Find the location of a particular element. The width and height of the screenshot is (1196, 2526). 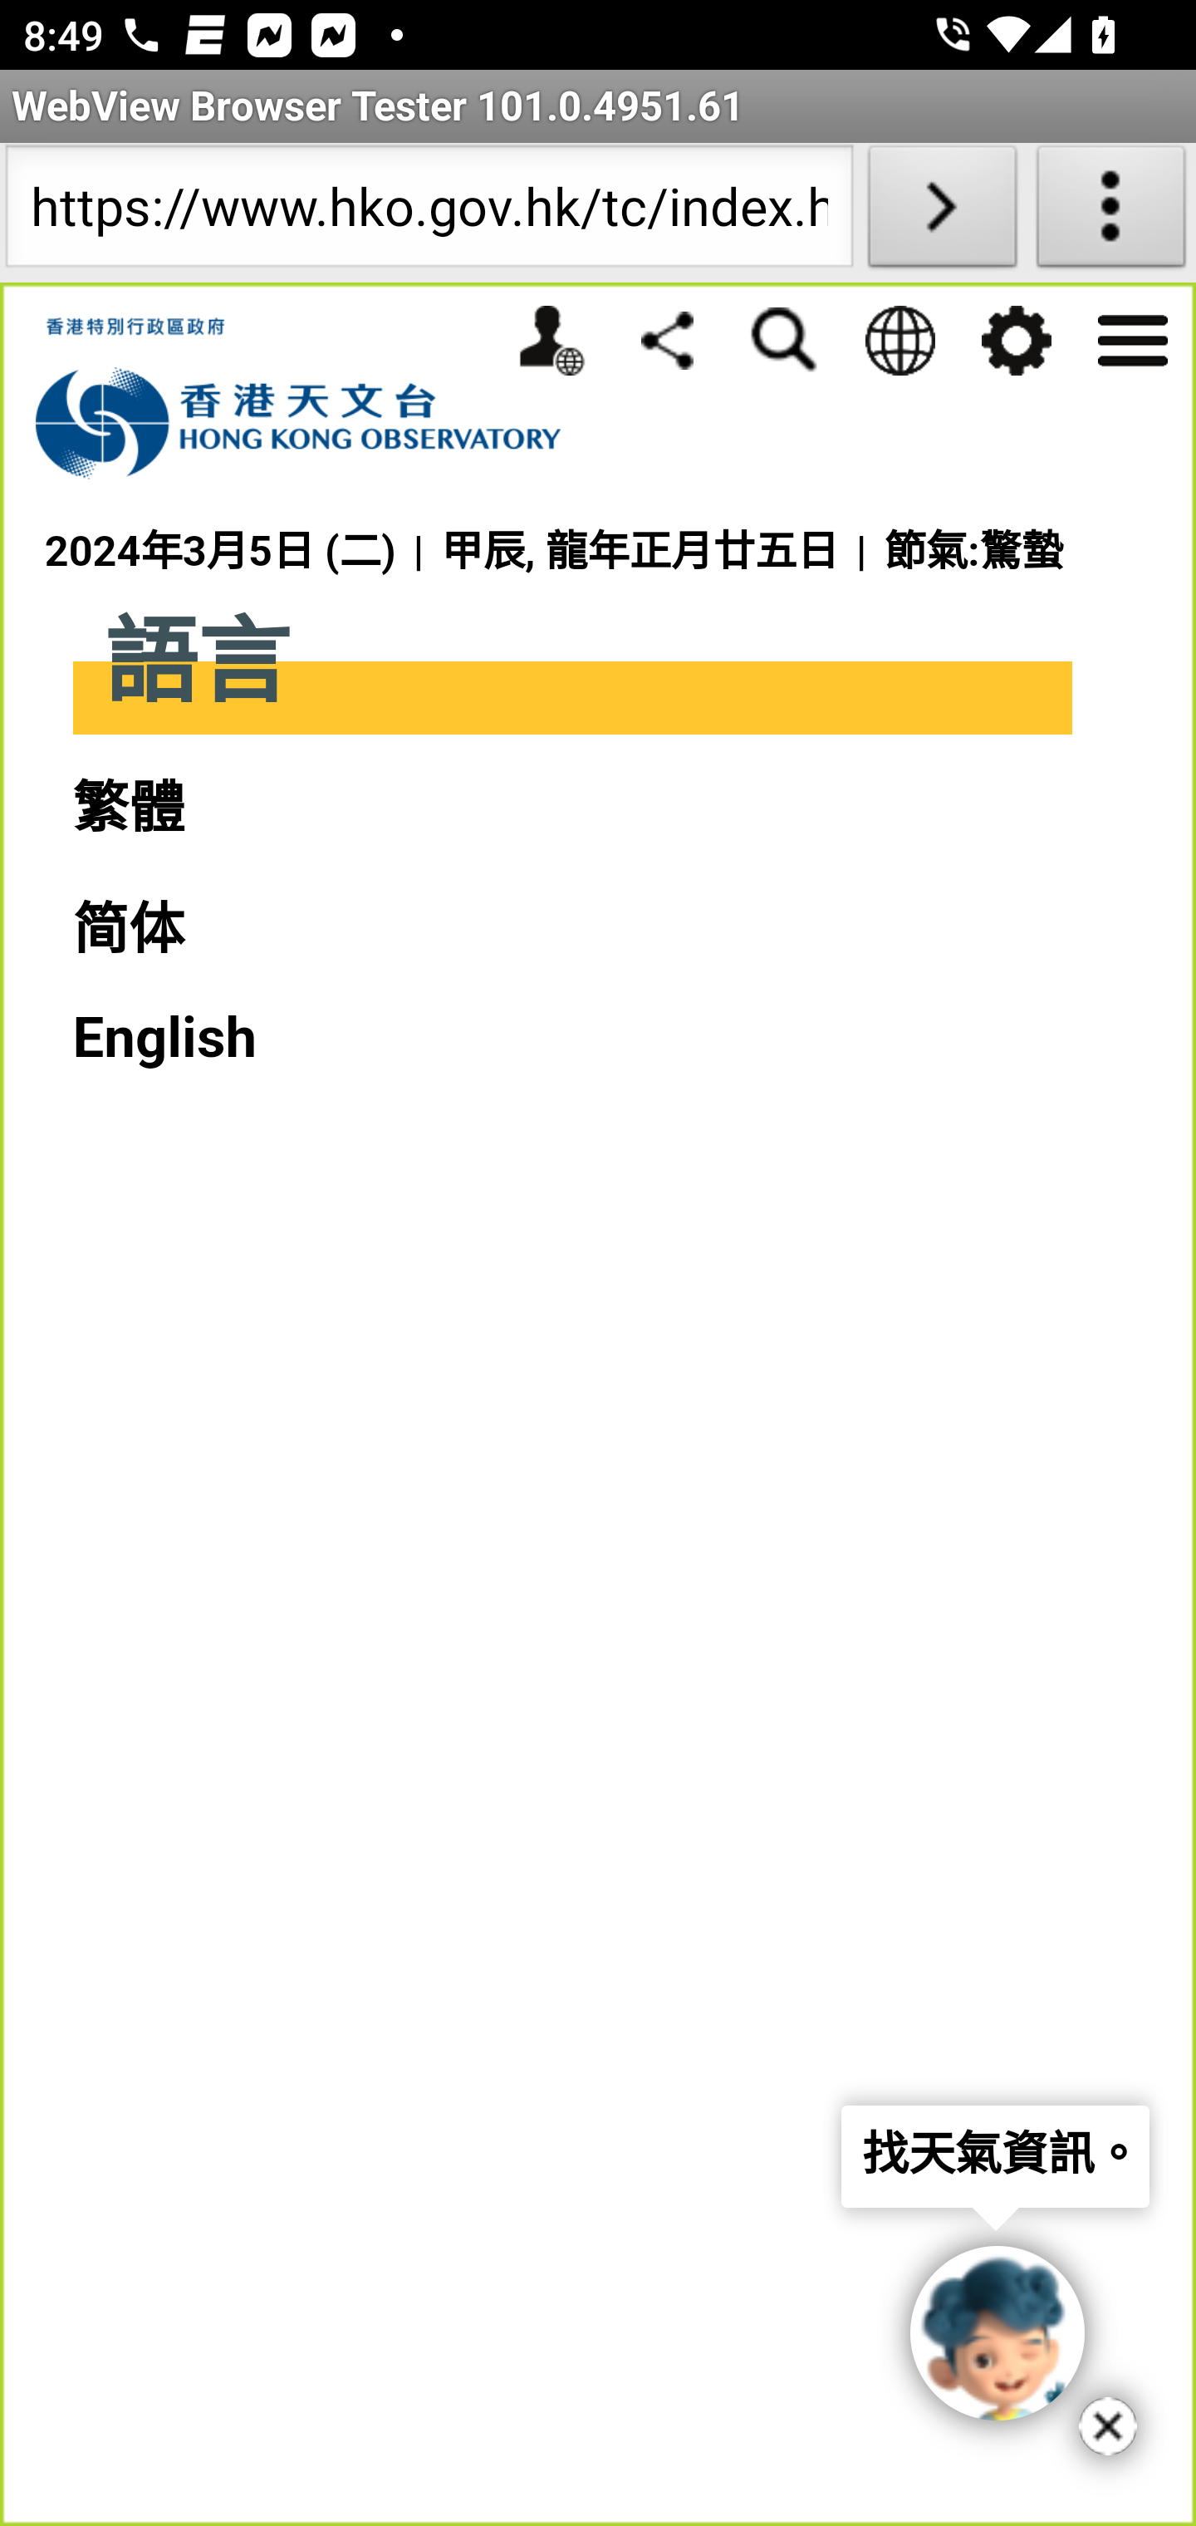

Load URL is located at coordinates (942, 213).